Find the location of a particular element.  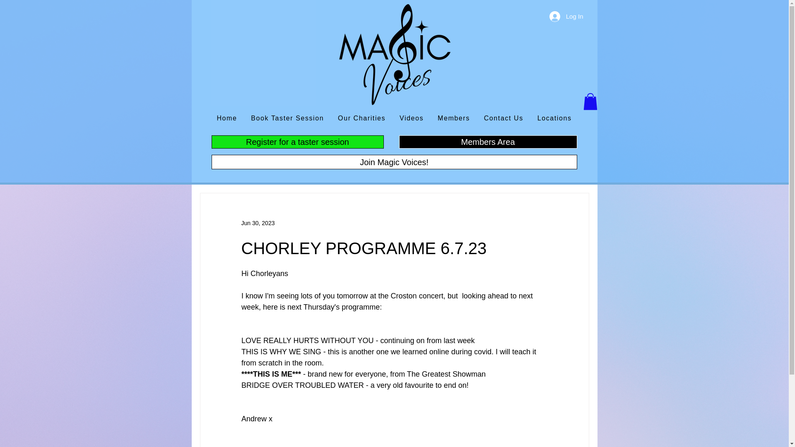

Home is located at coordinates (227, 118).